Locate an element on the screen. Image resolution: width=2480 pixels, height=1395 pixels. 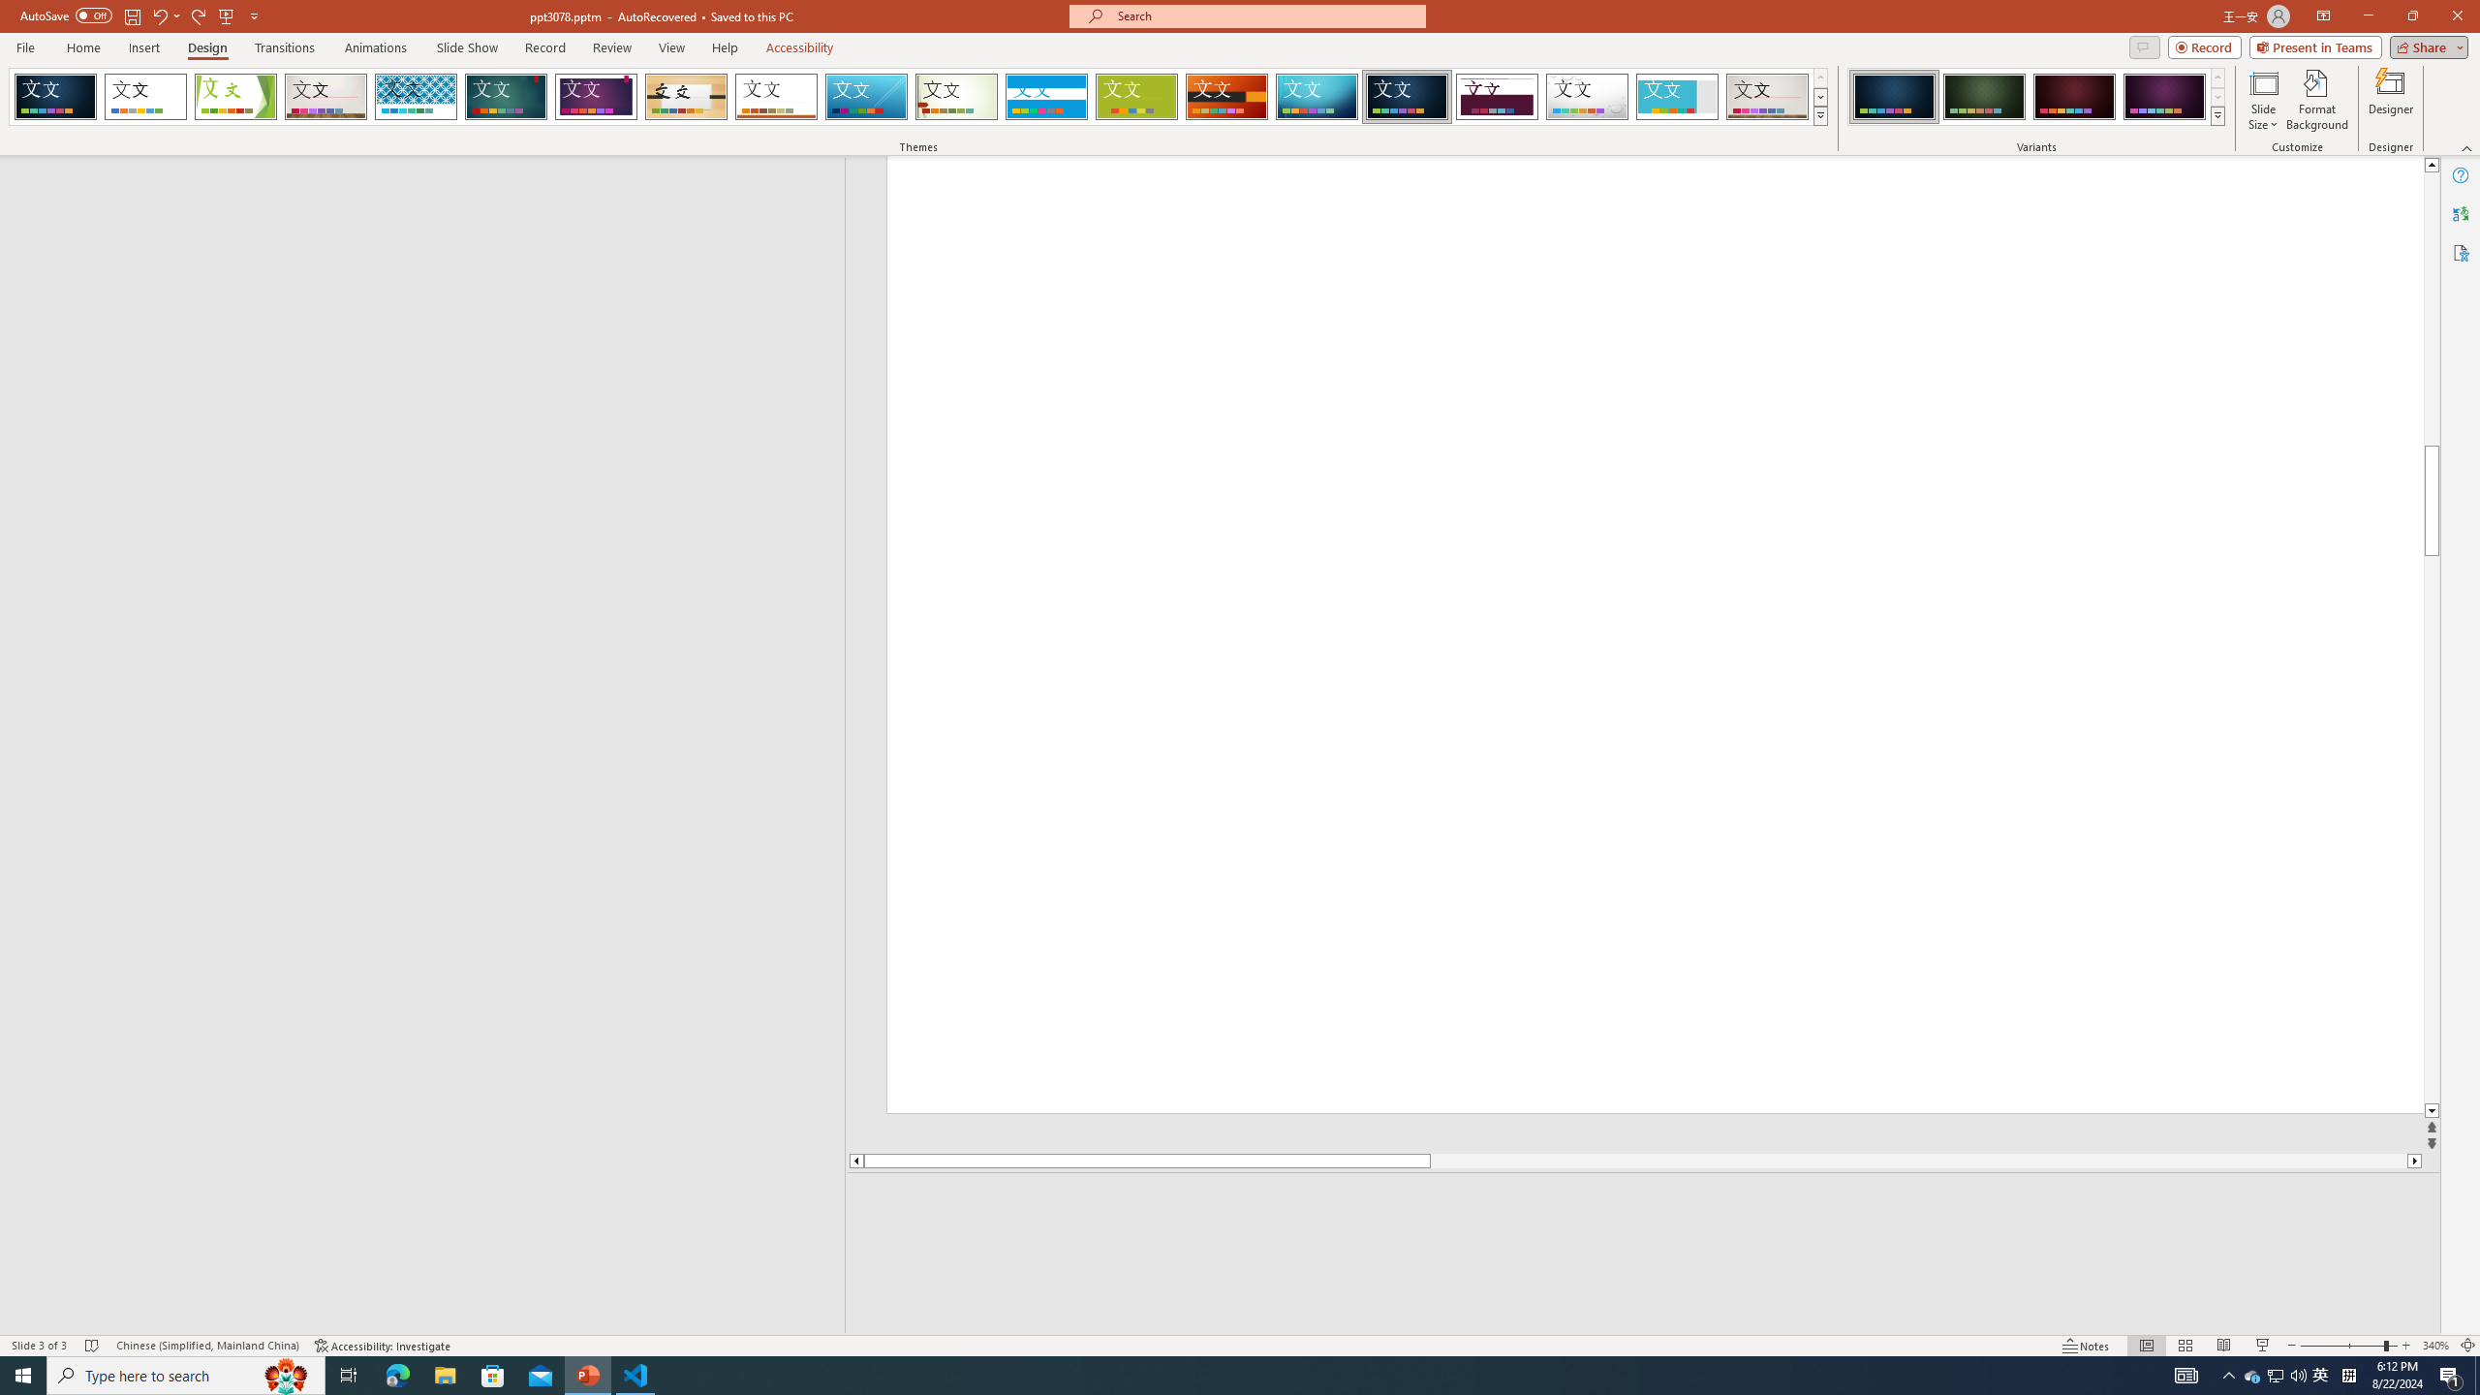
Slice is located at coordinates (866, 97).